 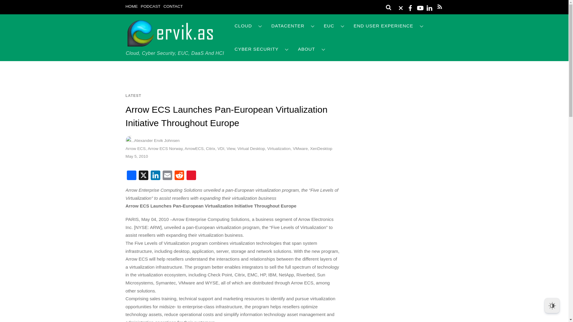 I want to click on Reddit, so click(x=179, y=176).